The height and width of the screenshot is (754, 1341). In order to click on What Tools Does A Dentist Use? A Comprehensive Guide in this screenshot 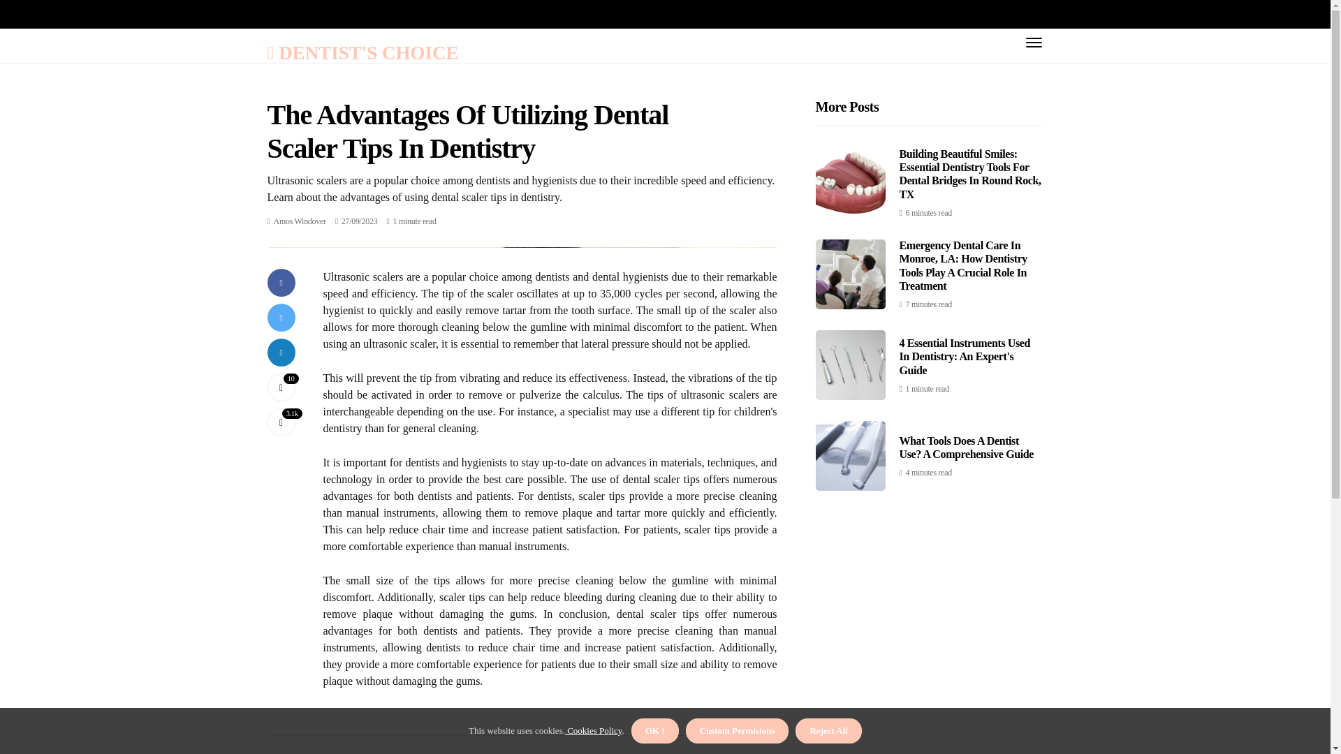, I will do `click(967, 447)`.